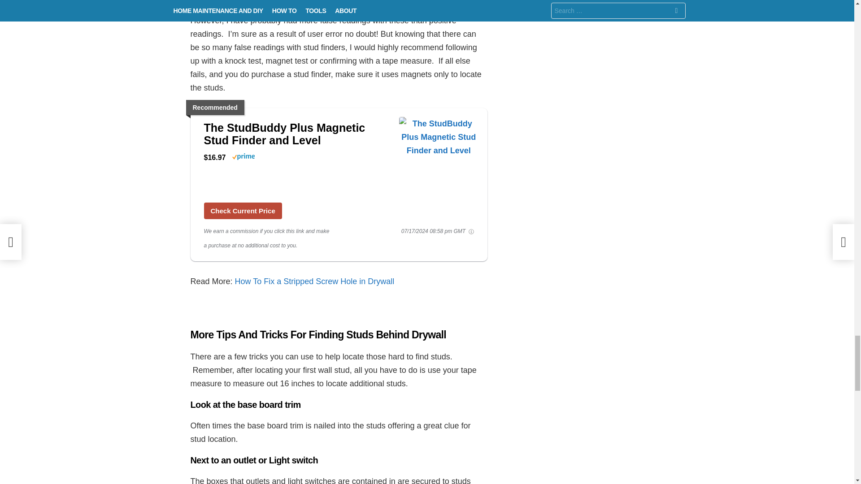 This screenshot has height=484, width=861. I want to click on How To Fix a Stripped Screw Hole in Drywall, so click(313, 281).